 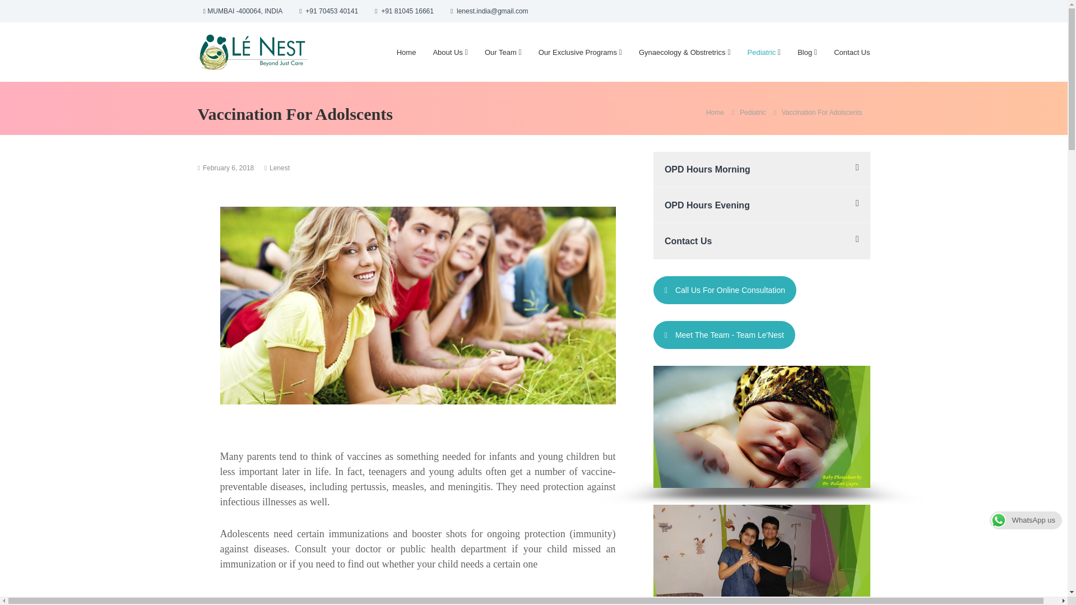 I want to click on Home, so click(x=715, y=112).